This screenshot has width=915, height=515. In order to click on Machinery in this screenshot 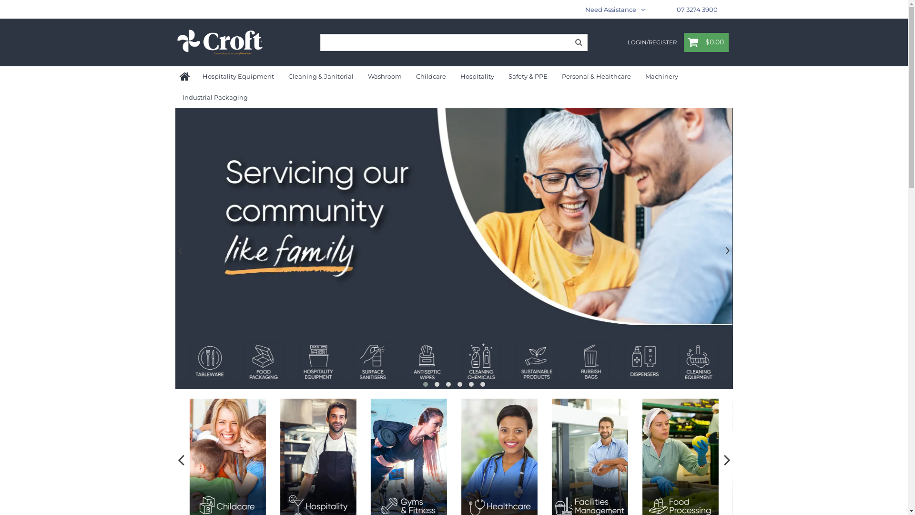, I will do `click(661, 76)`.